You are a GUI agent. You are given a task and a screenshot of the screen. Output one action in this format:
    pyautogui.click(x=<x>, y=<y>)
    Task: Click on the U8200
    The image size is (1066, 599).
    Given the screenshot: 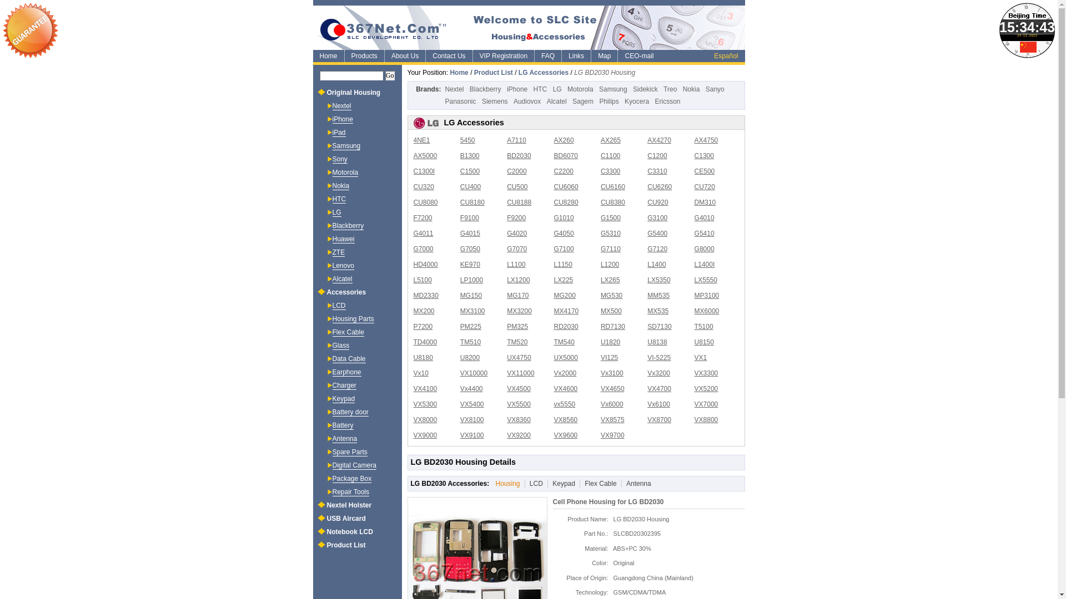 What is the action you would take?
    pyautogui.click(x=470, y=358)
    